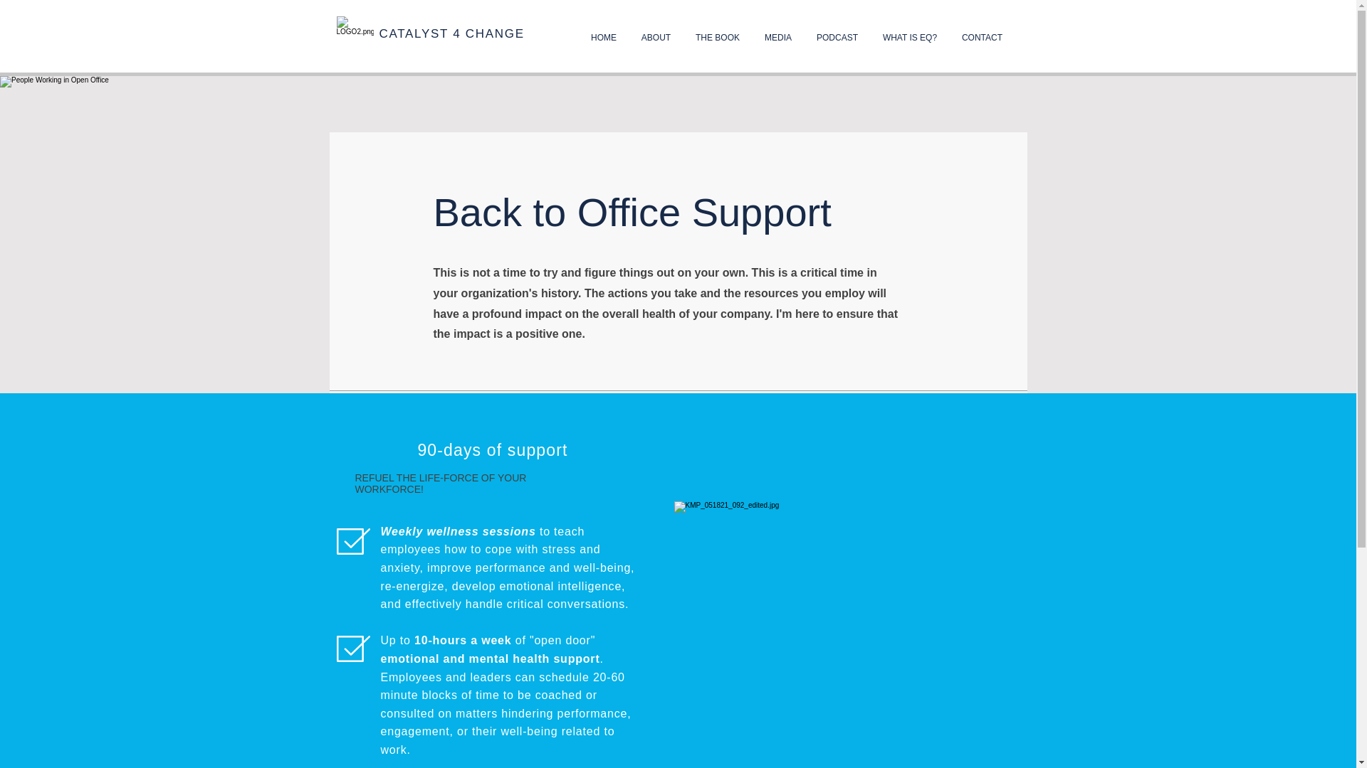  Describe the element at coordinates (908, 37) in the screenshot. I see `WHAT IS EQ?` at that location.